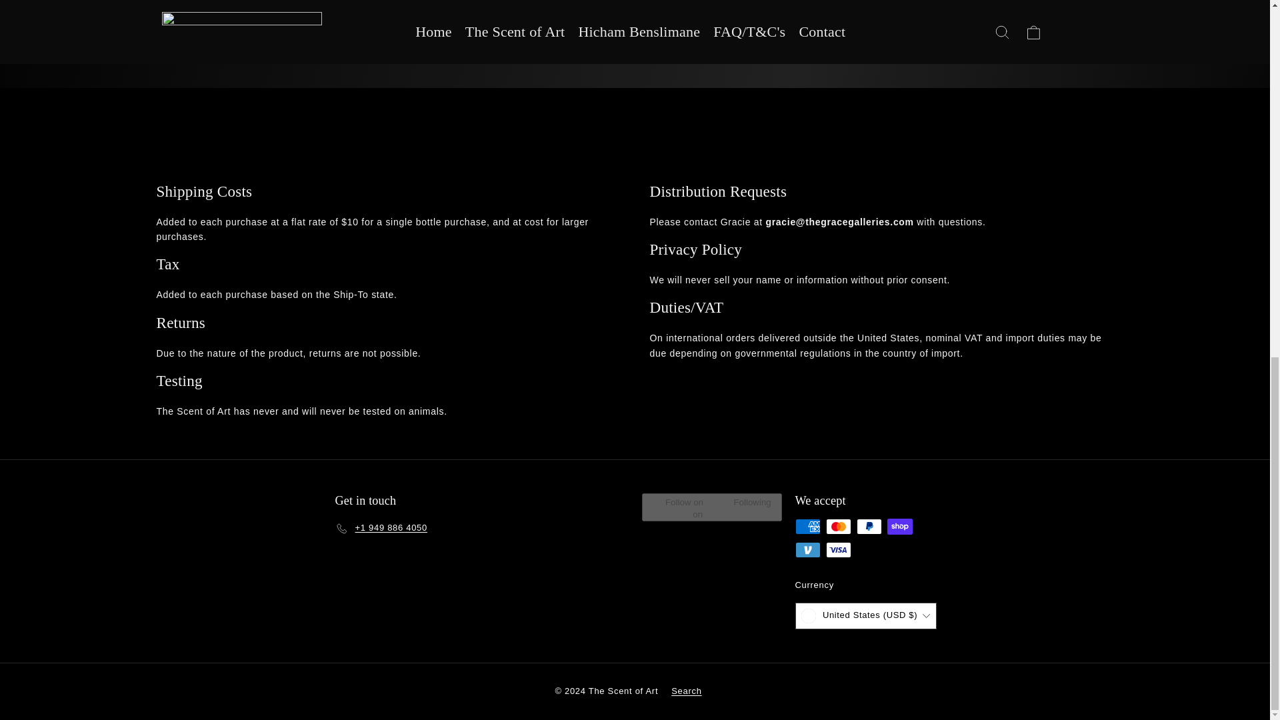 This screenshot has height=720, width=1280. Describe the element at coordinates (899, 527) in the screenshot. I see `Shop Pay` at that location.